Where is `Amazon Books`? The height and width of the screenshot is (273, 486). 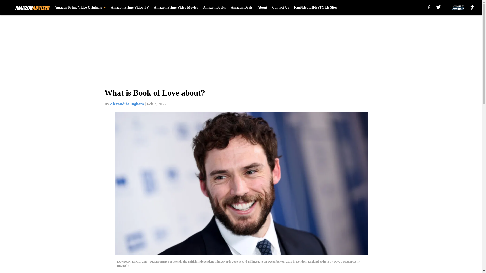
Amazon Books is located at coordinates (214, 8).